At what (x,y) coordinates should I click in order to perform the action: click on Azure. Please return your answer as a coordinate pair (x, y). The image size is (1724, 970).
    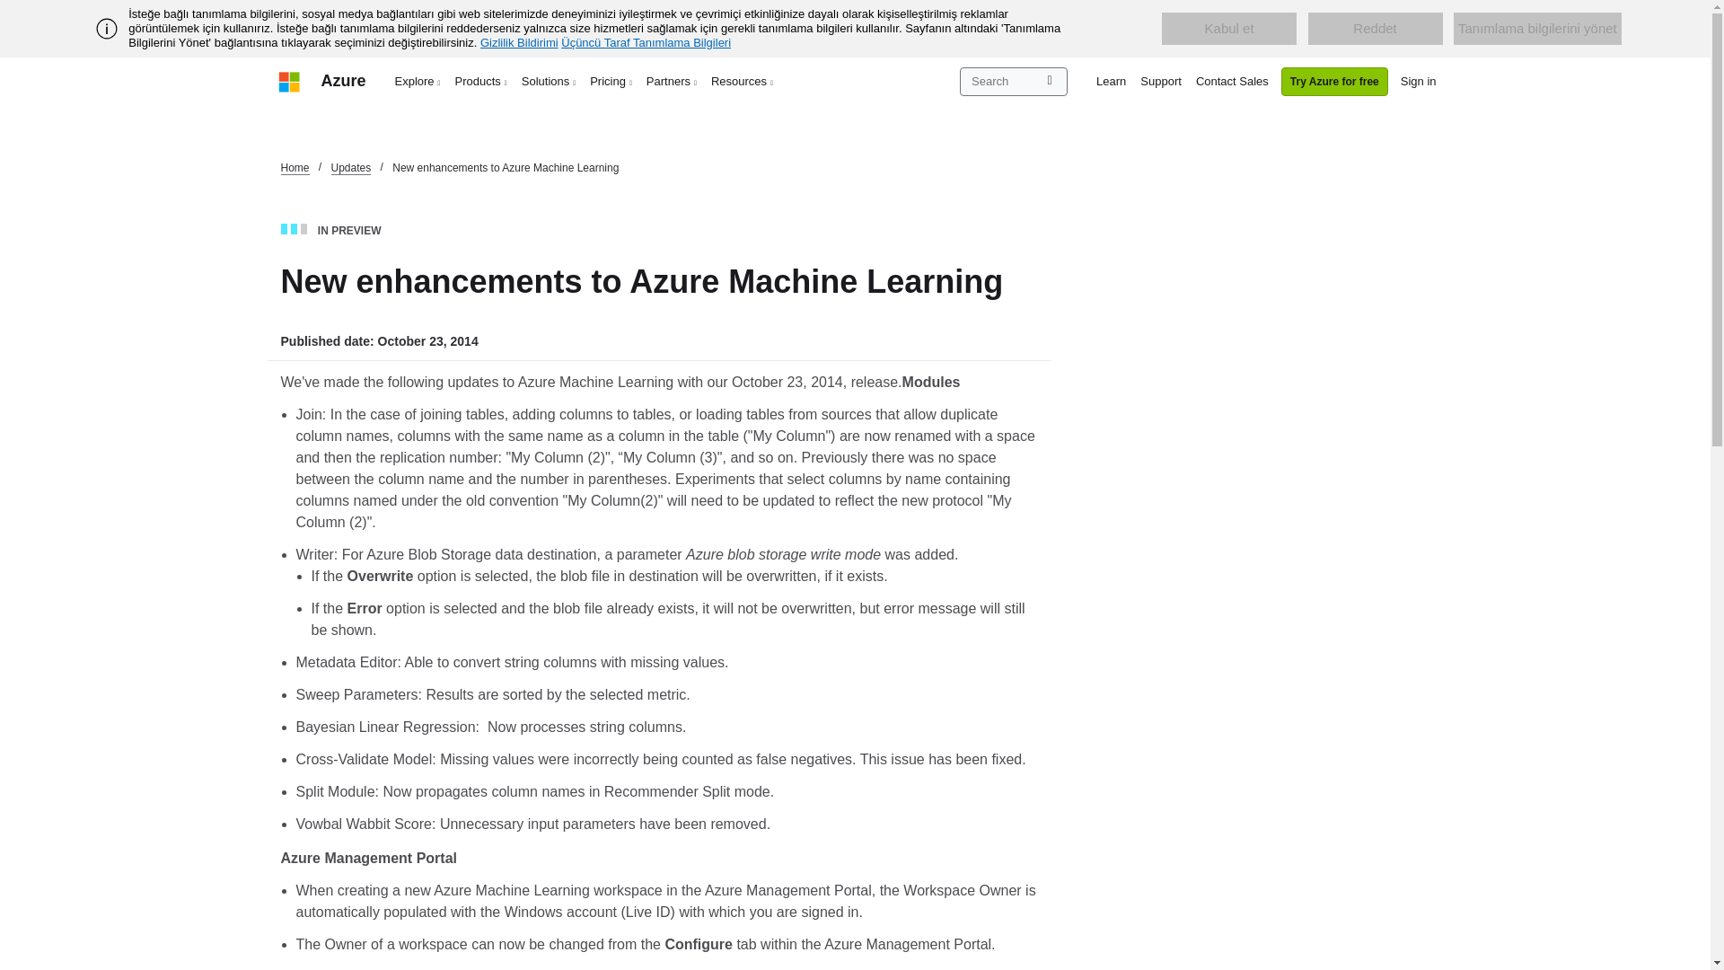
    Looking at the image, I should click on (343, 81).